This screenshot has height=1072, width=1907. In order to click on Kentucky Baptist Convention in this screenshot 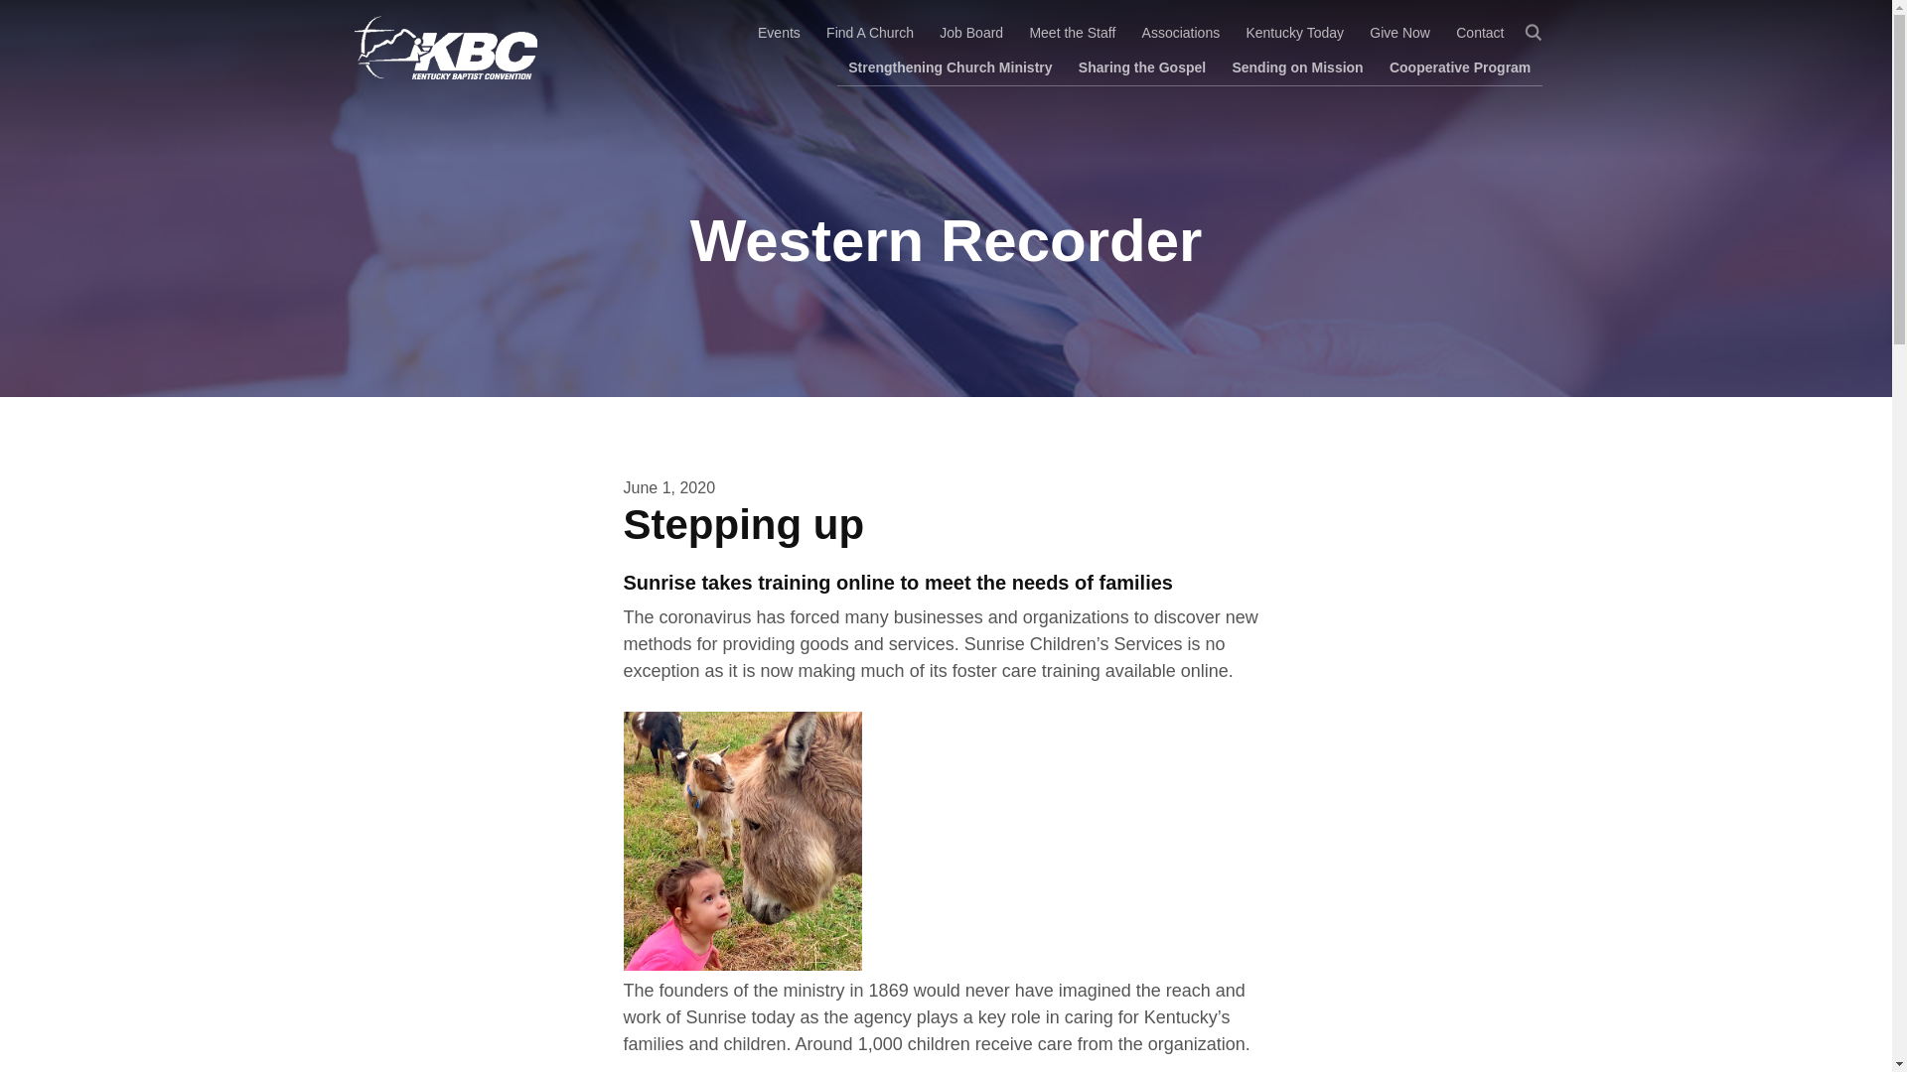, I will do `click(442, 48)`.